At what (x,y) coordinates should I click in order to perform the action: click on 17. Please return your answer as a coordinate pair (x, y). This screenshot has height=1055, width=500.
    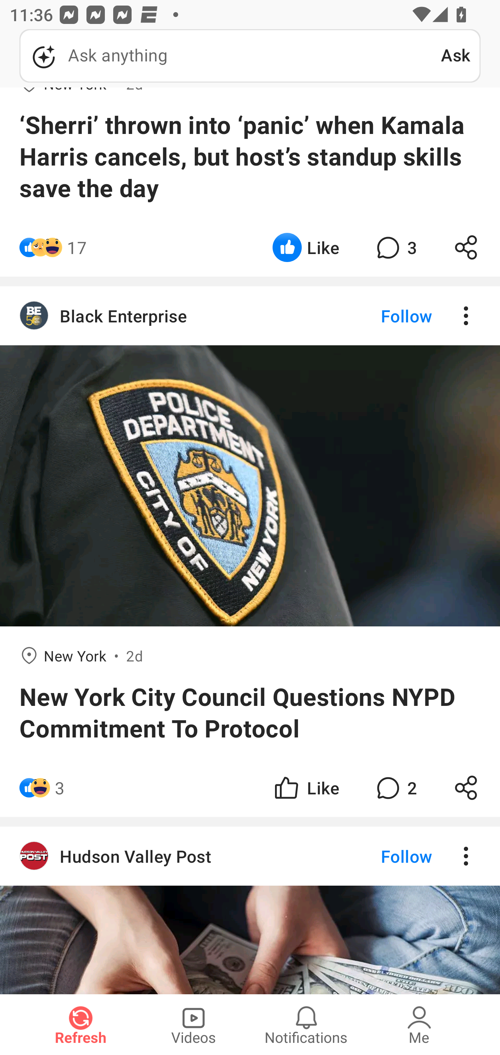
    Looking at the image, I should click on (77, 247).